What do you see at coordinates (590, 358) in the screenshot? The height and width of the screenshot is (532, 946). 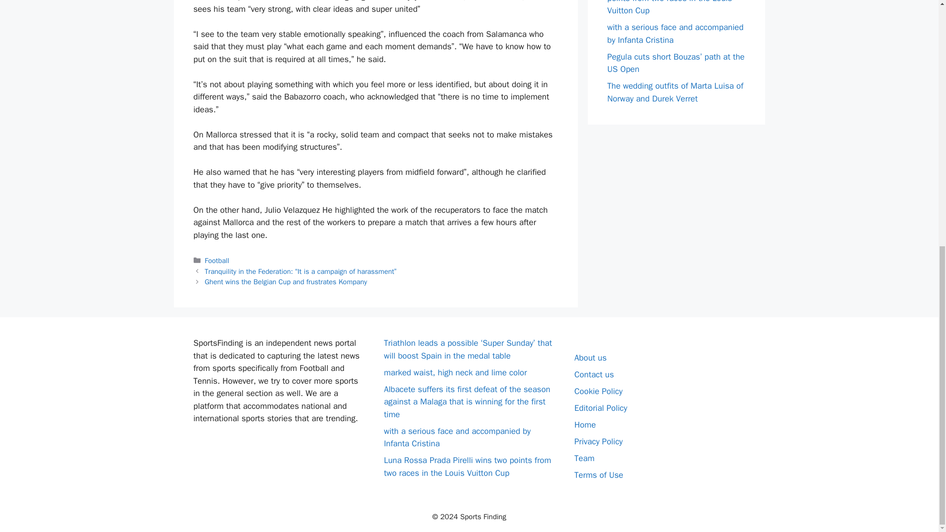 I see `About us` at bounding box center [590, 358].